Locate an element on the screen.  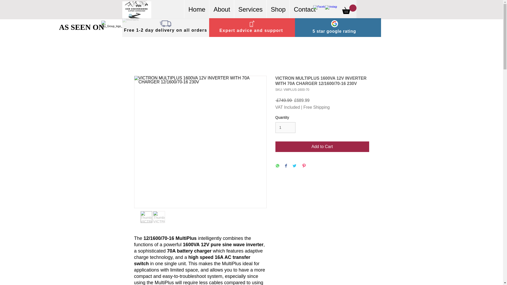
Add to Cart is located at coordinates (322, 146).